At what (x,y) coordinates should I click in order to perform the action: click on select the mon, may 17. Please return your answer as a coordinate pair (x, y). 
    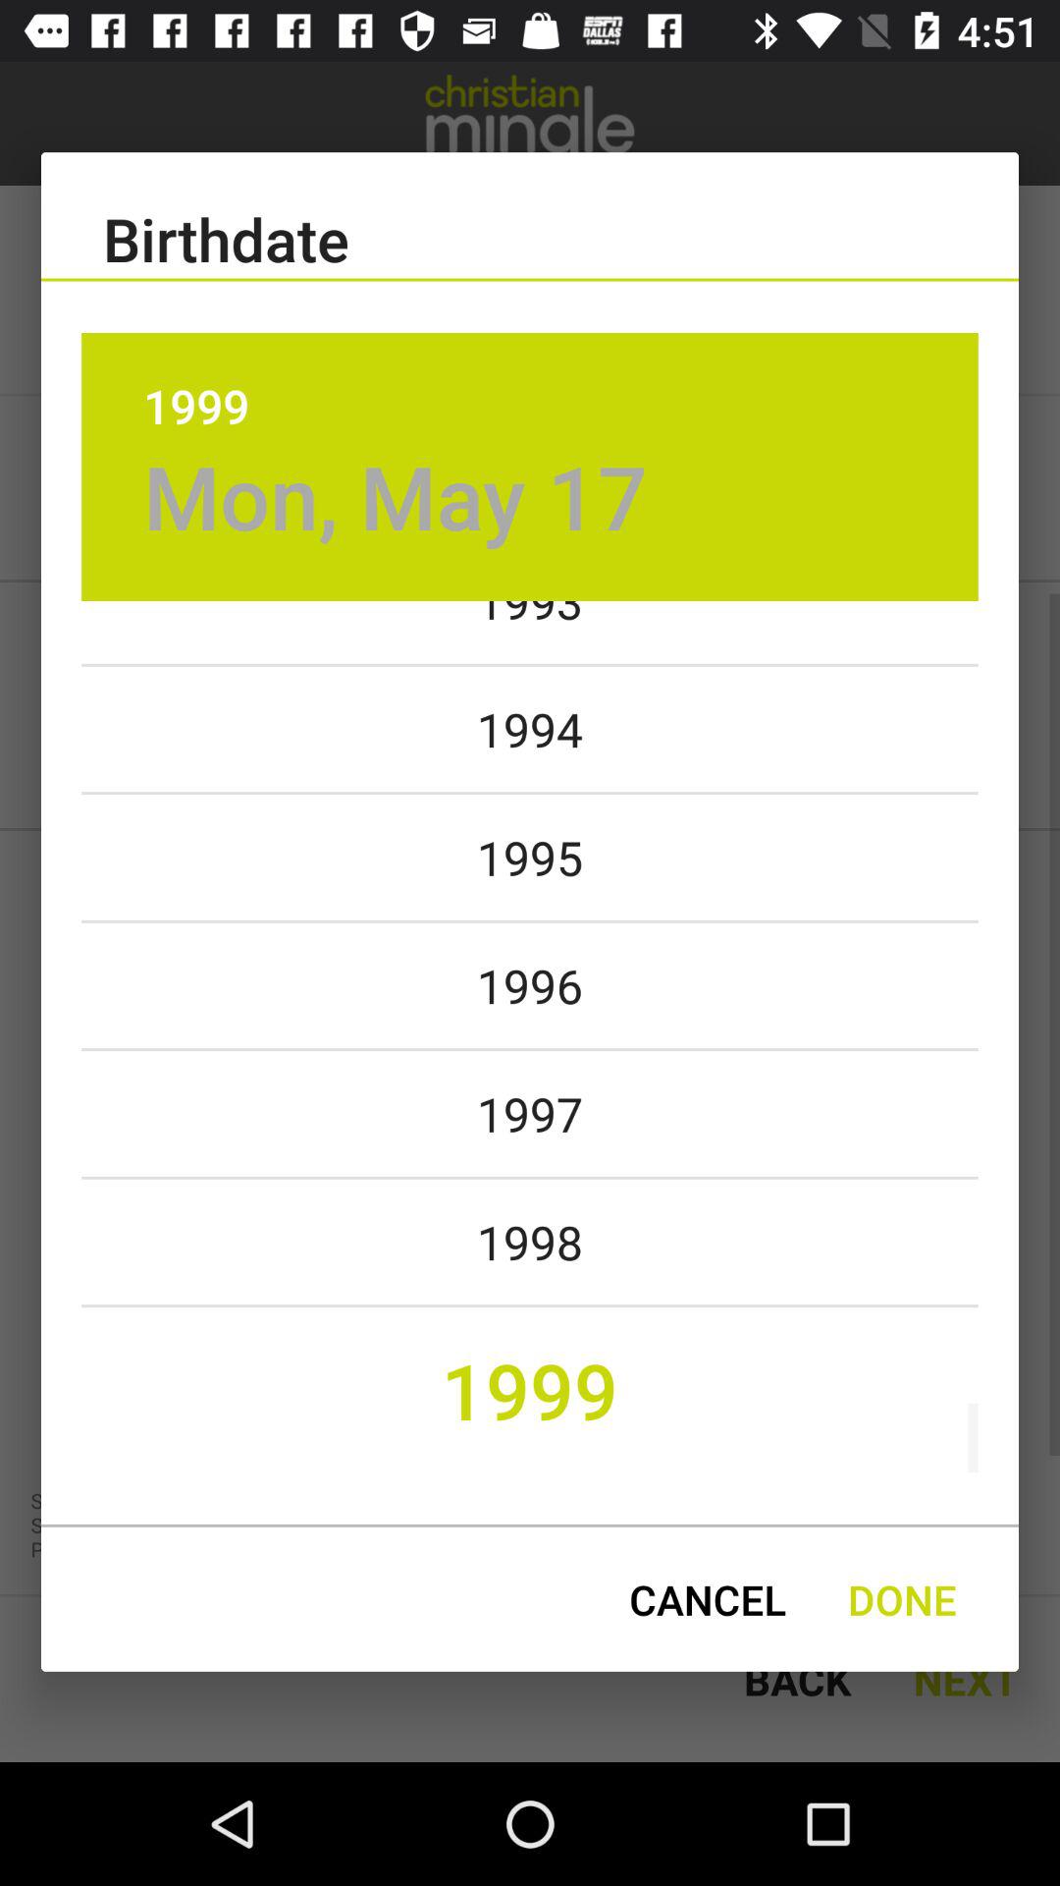
    Looking at the image, I should click on (395, 495).